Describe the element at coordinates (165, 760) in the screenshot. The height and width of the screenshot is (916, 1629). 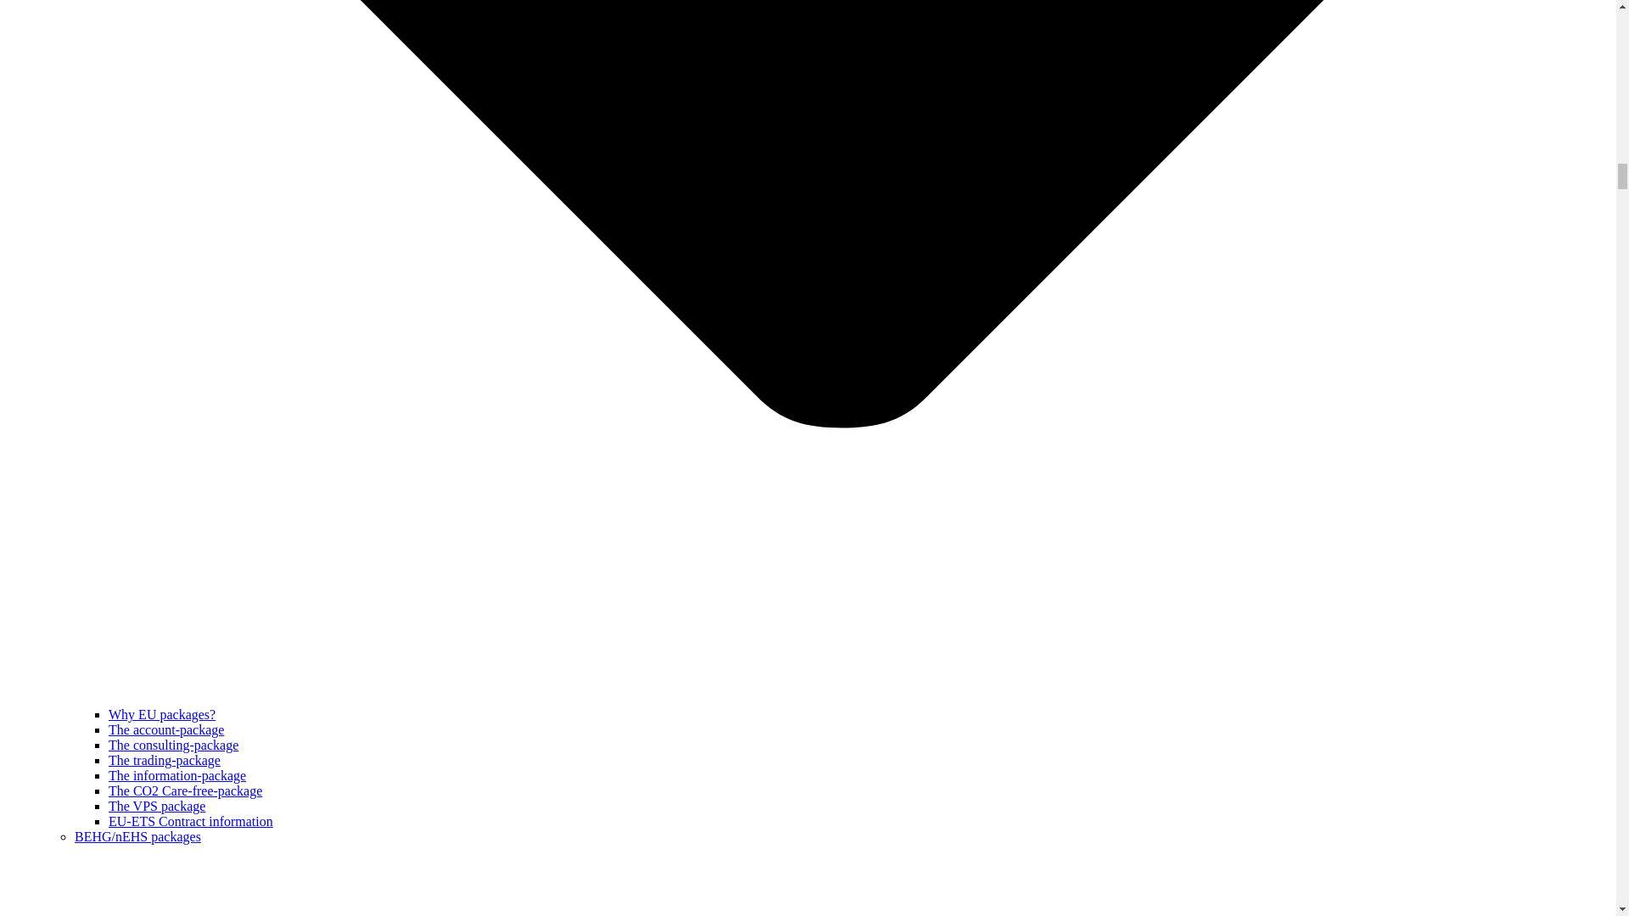
I see `The trading-package` at that location.